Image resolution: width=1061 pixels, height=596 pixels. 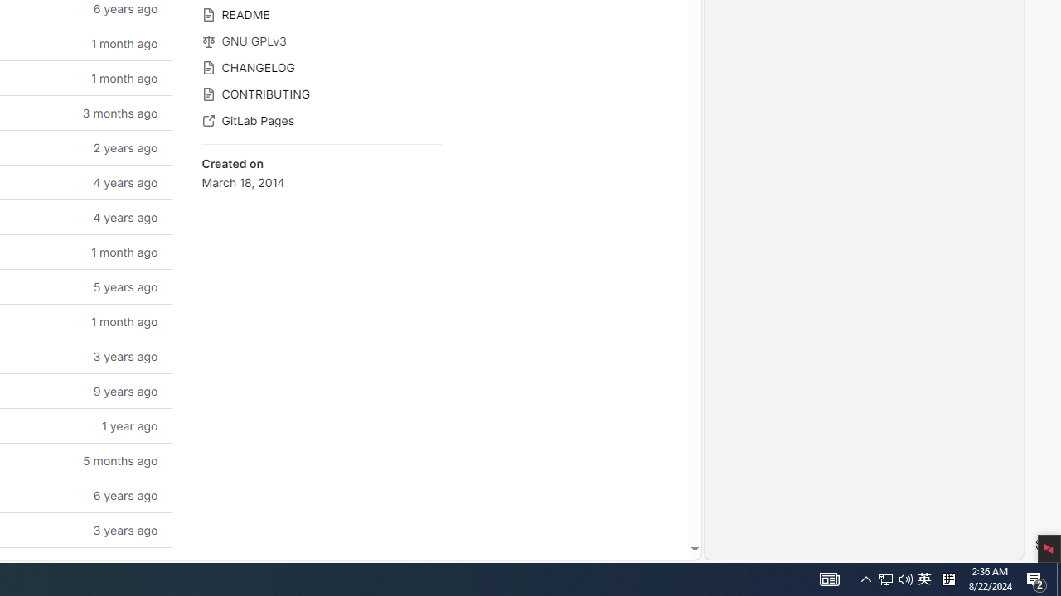 What do you see at coordinates (322, 40) in the screenshot?
I see `GNU GPLv3` at bounding box center [322, 40].